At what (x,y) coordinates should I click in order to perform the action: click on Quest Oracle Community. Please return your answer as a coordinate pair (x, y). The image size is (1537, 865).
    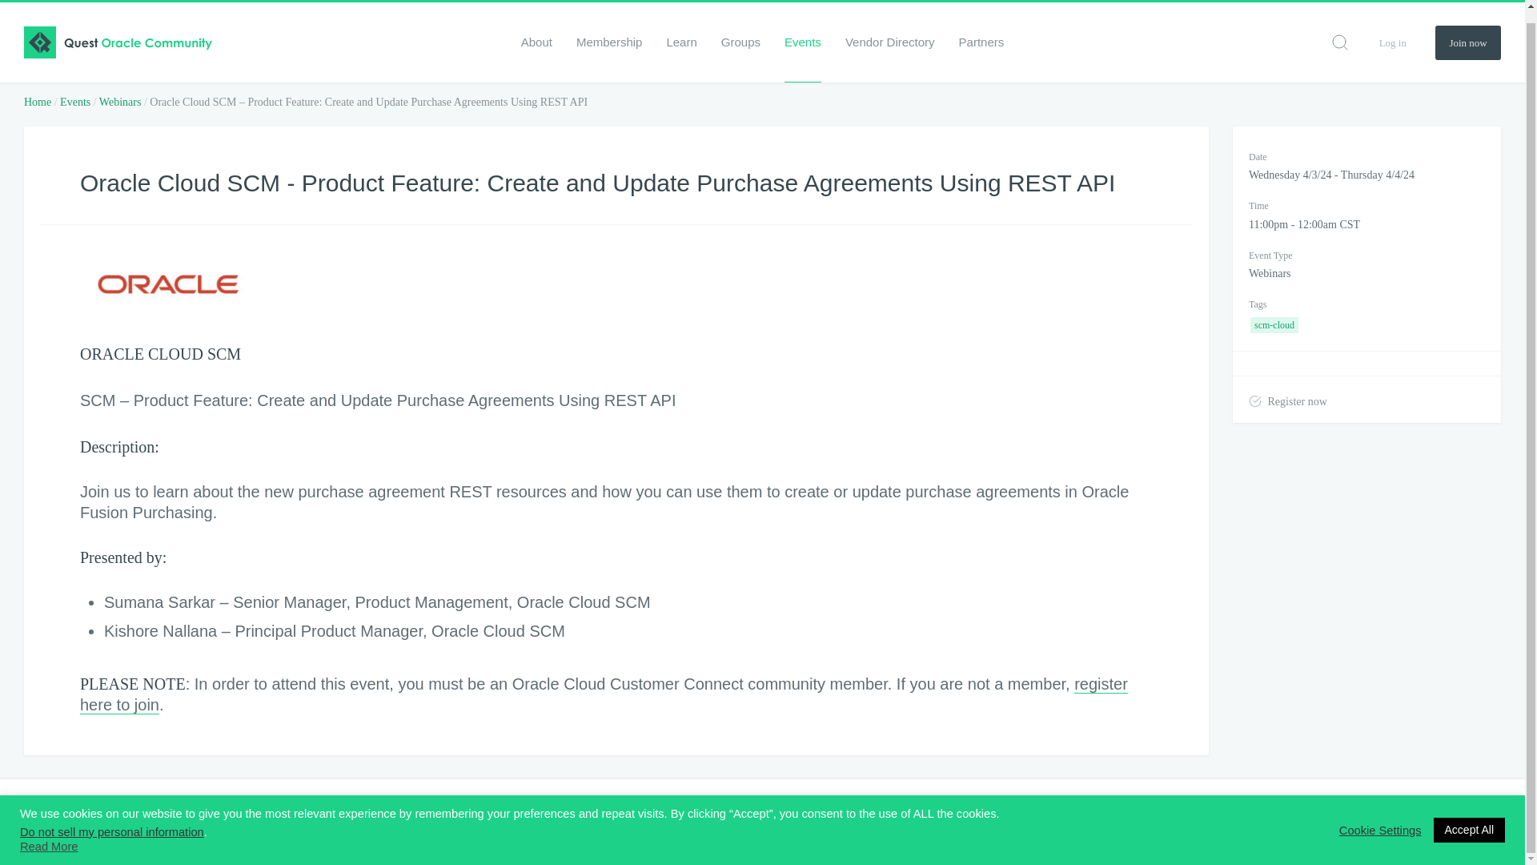
    Looking at the image, I should click on (35, 822).